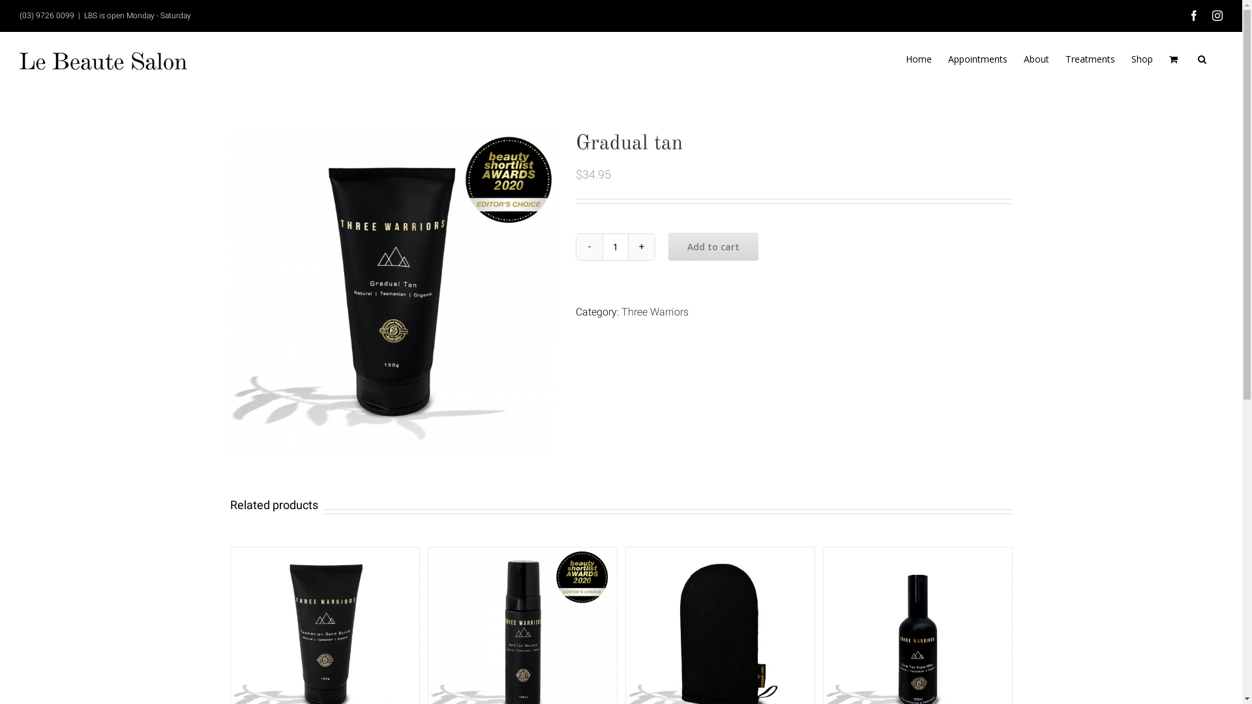 This screenshot has width=1252, height=704. What do you see at coordinates (919, 59) in the screenshot?
I see `Home` at bounding box center [919, 59].